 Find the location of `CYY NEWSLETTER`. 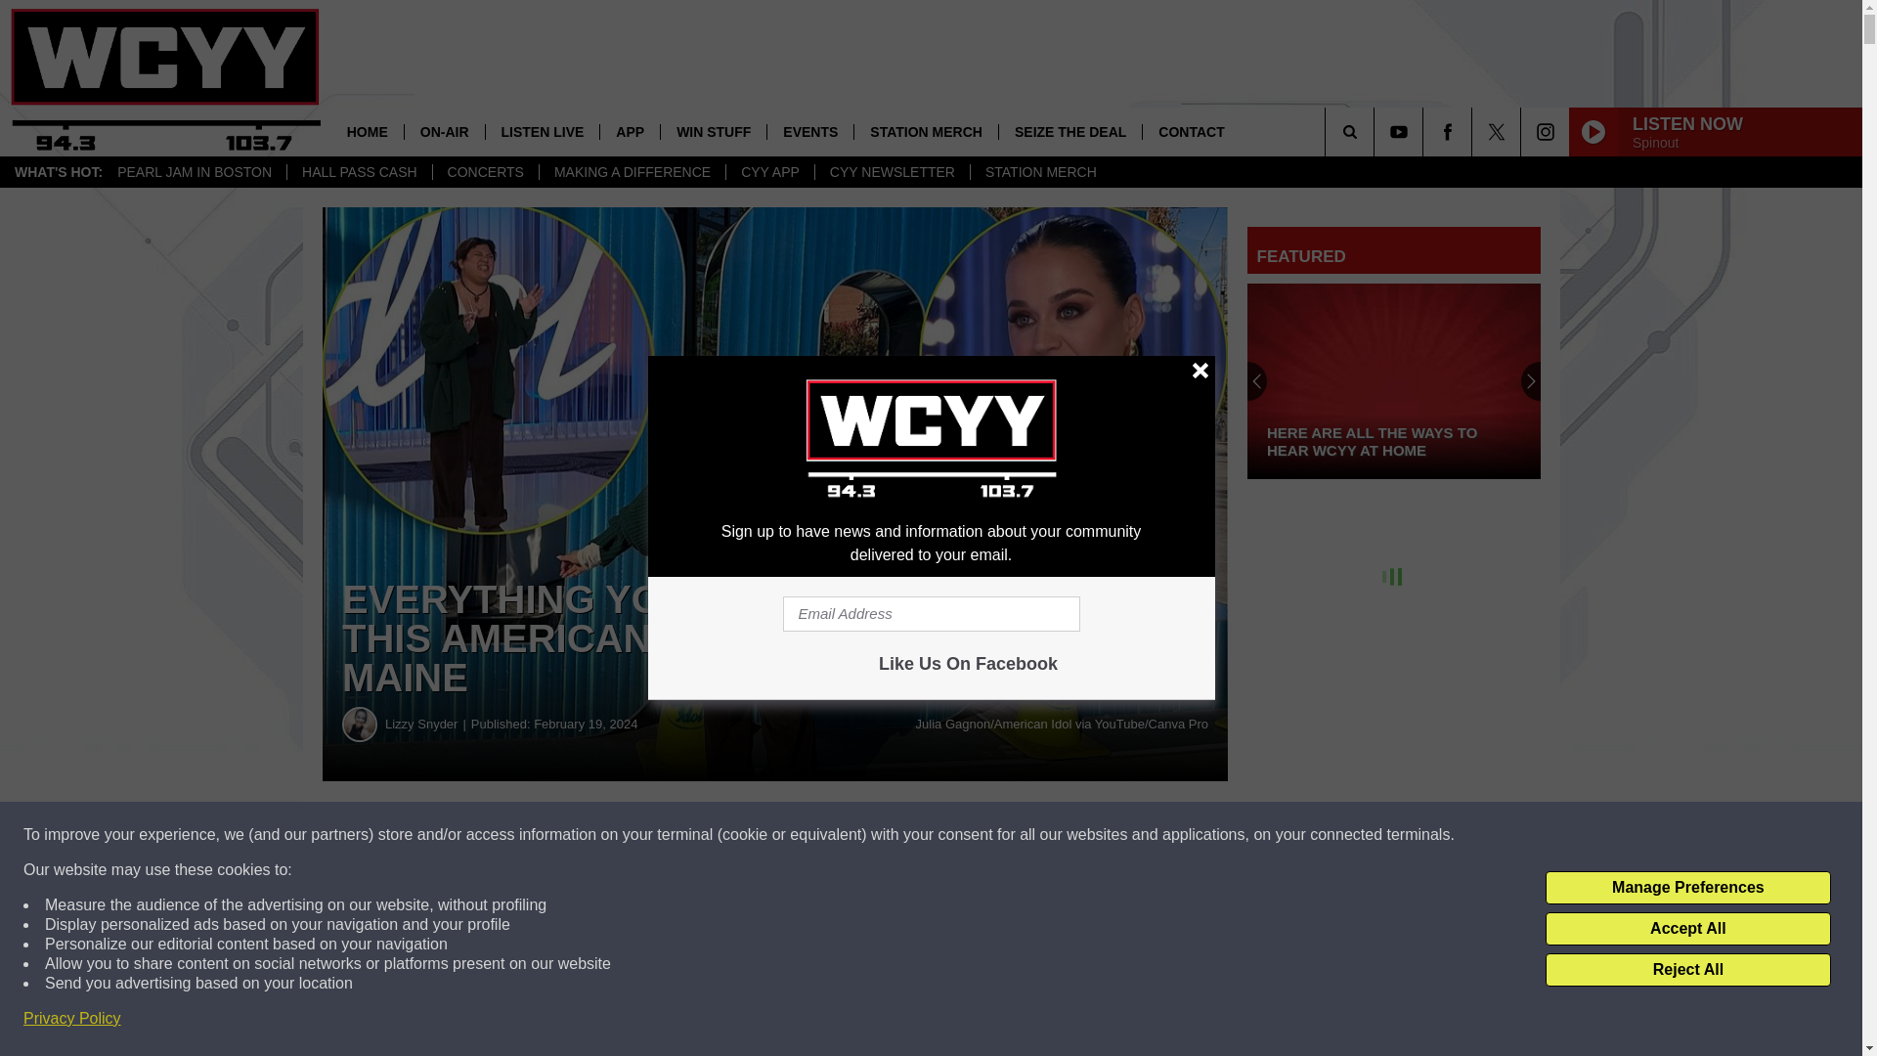

CYY NEWSLETTER is located at coordinates (892, 172).